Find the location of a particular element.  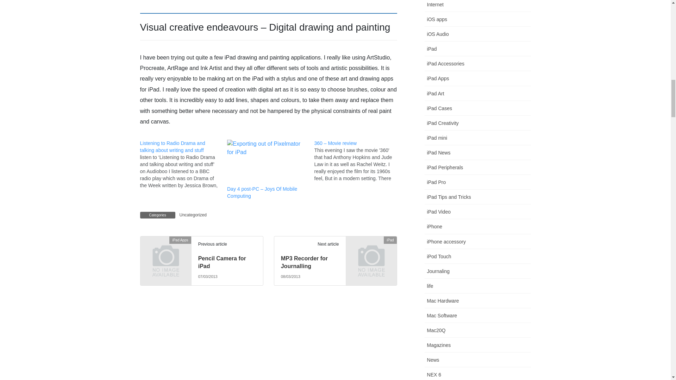

Listening to Radio Drama and talking about writing and stuff is located at coordinates (173, 146).